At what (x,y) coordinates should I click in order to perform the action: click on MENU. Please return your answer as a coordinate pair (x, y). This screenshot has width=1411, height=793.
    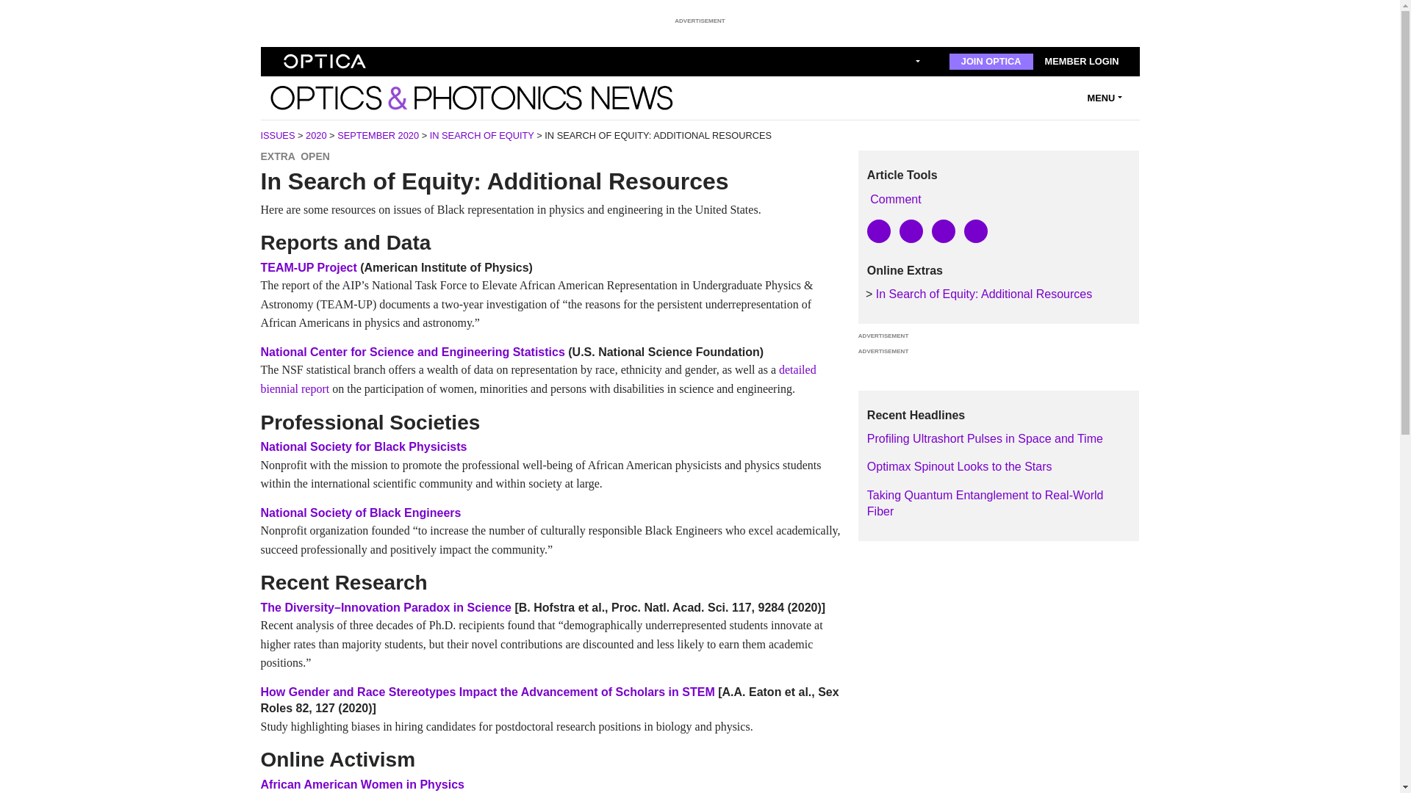
    Looking at the image, I should click on (1105, 97).